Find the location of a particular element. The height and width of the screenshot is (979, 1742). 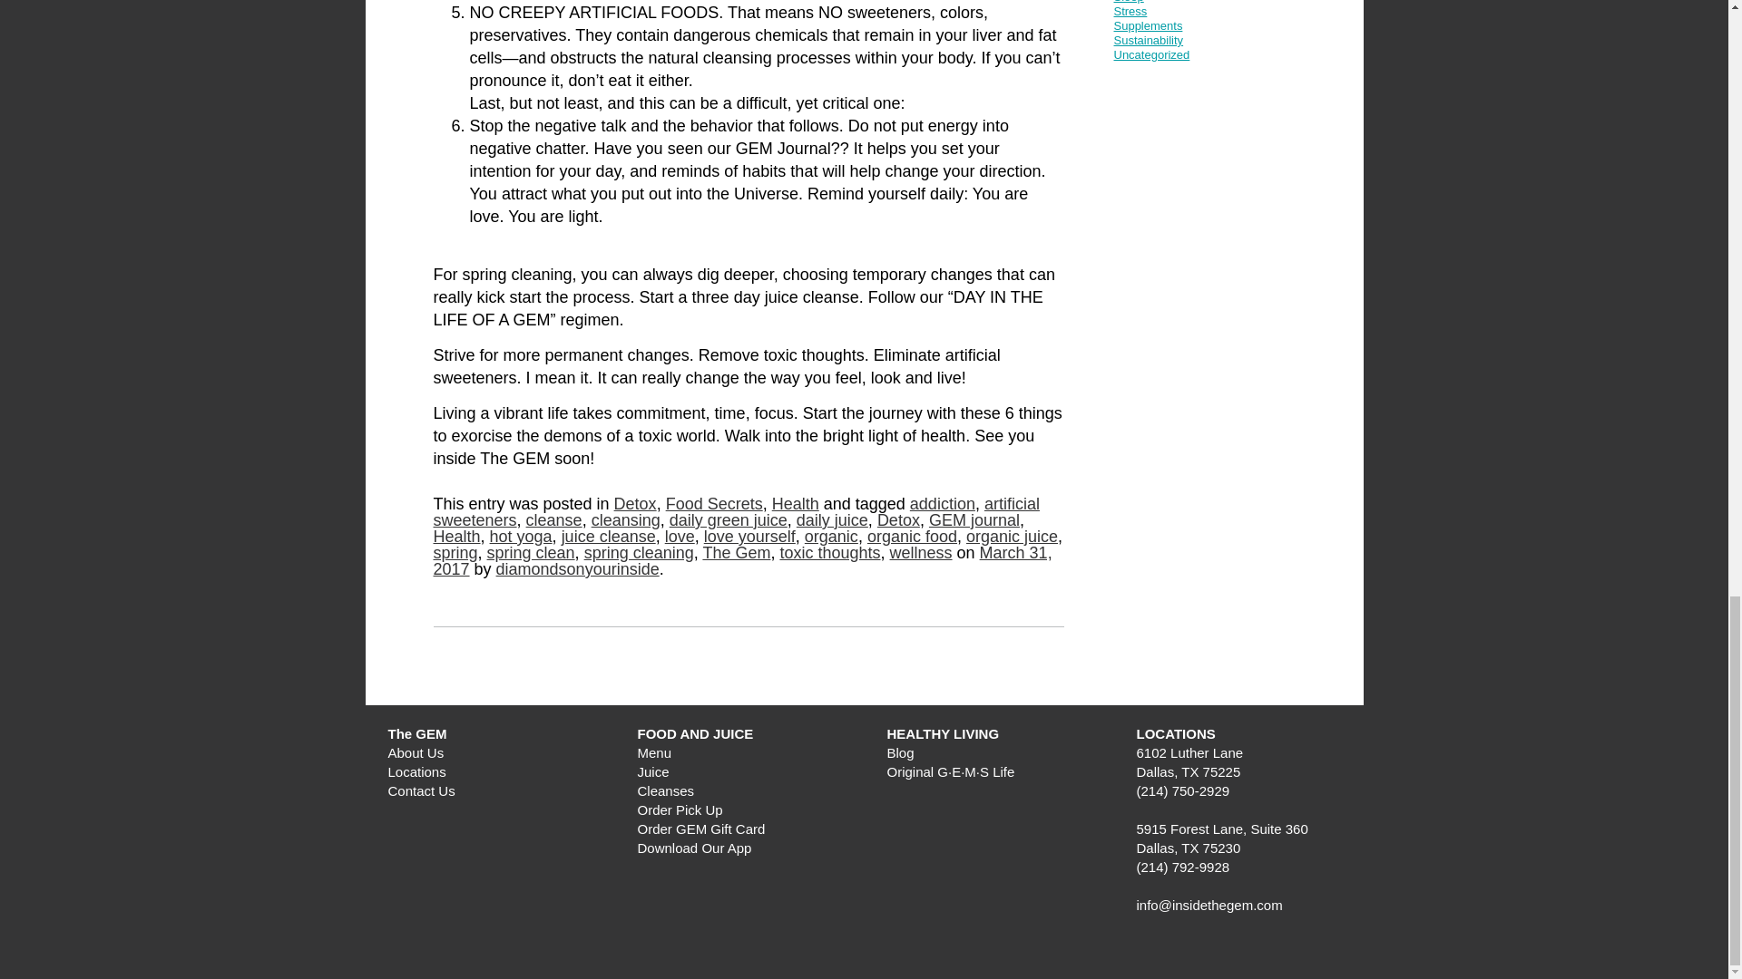

love is located at coordinates (680, 537).